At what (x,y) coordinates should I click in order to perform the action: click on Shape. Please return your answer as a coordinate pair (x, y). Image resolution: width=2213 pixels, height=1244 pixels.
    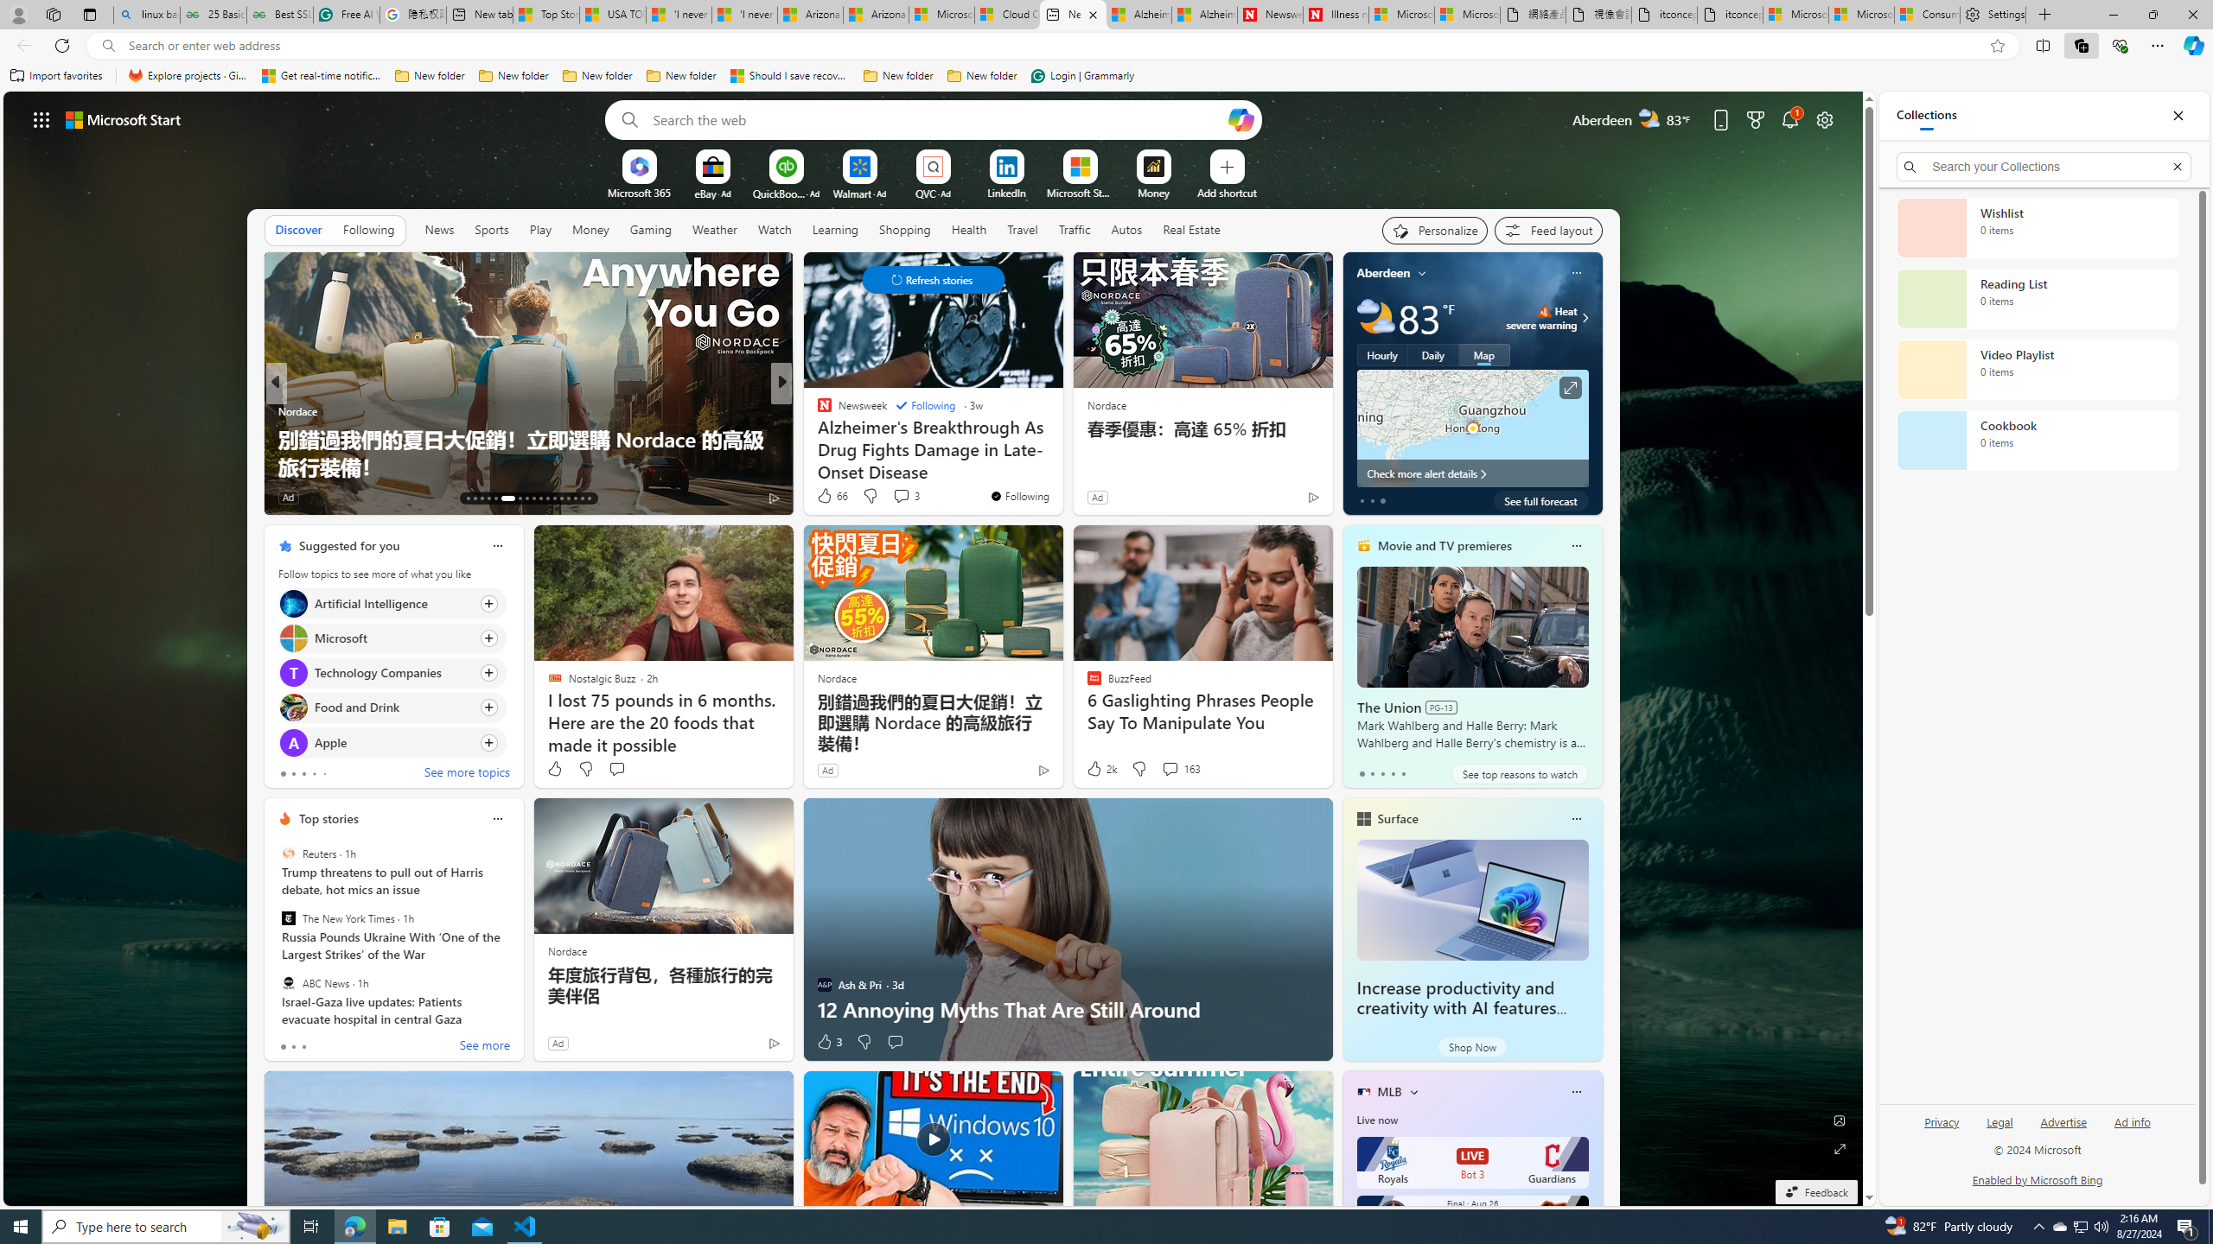
    Looking at the image, I should click on (817, 438).